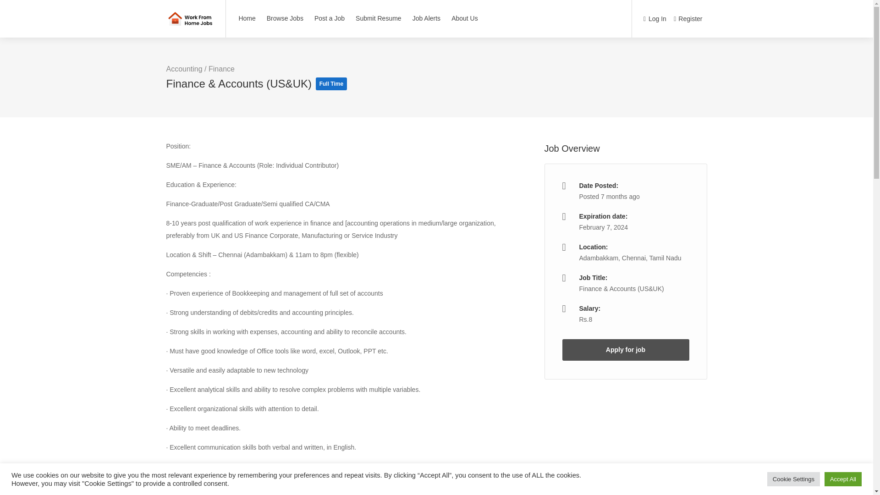  What do you see at coordinates (465, 18) in the screenshot?
I see `About Us` at bounding box center [465, 18].